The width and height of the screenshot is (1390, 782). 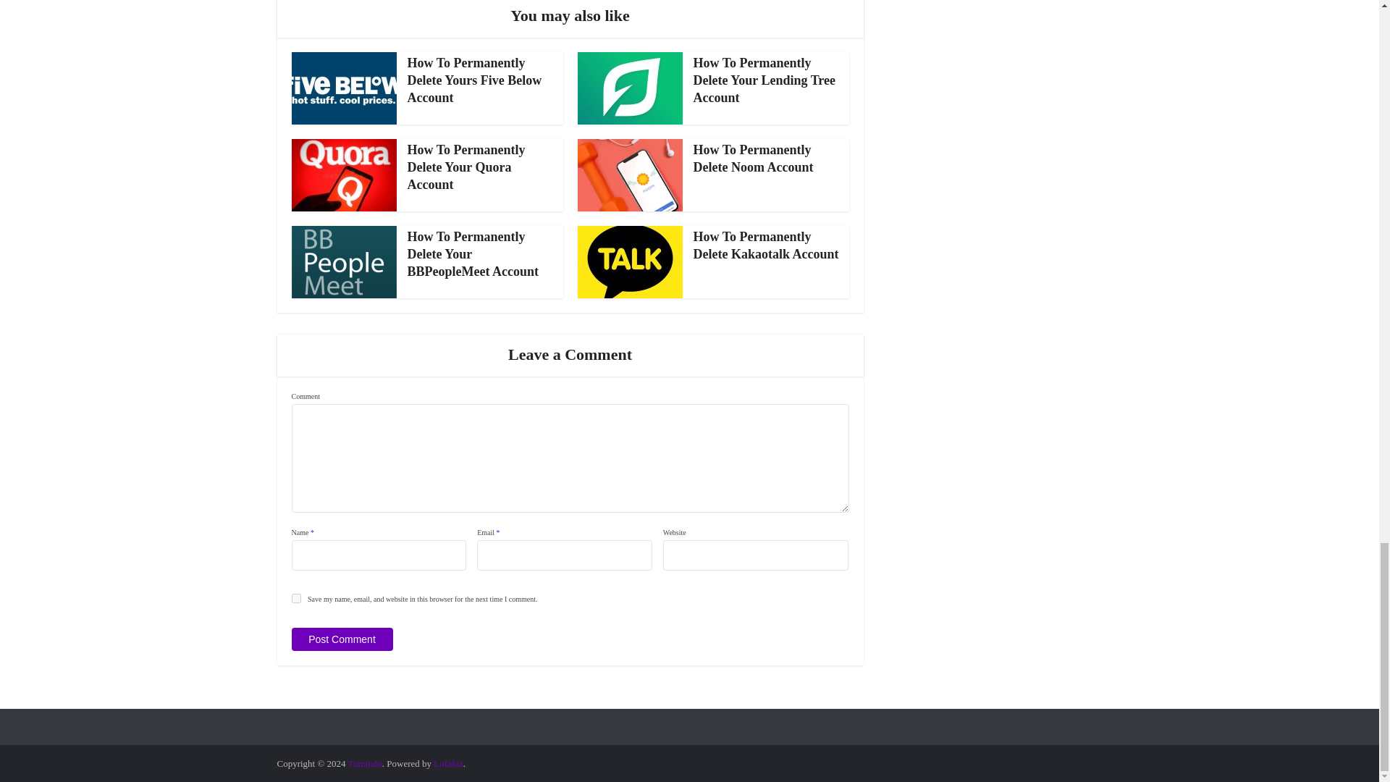 What do you see at coordinates (295, 598) in the screenshot?
I see `yes` at bounding box center [295, 598].